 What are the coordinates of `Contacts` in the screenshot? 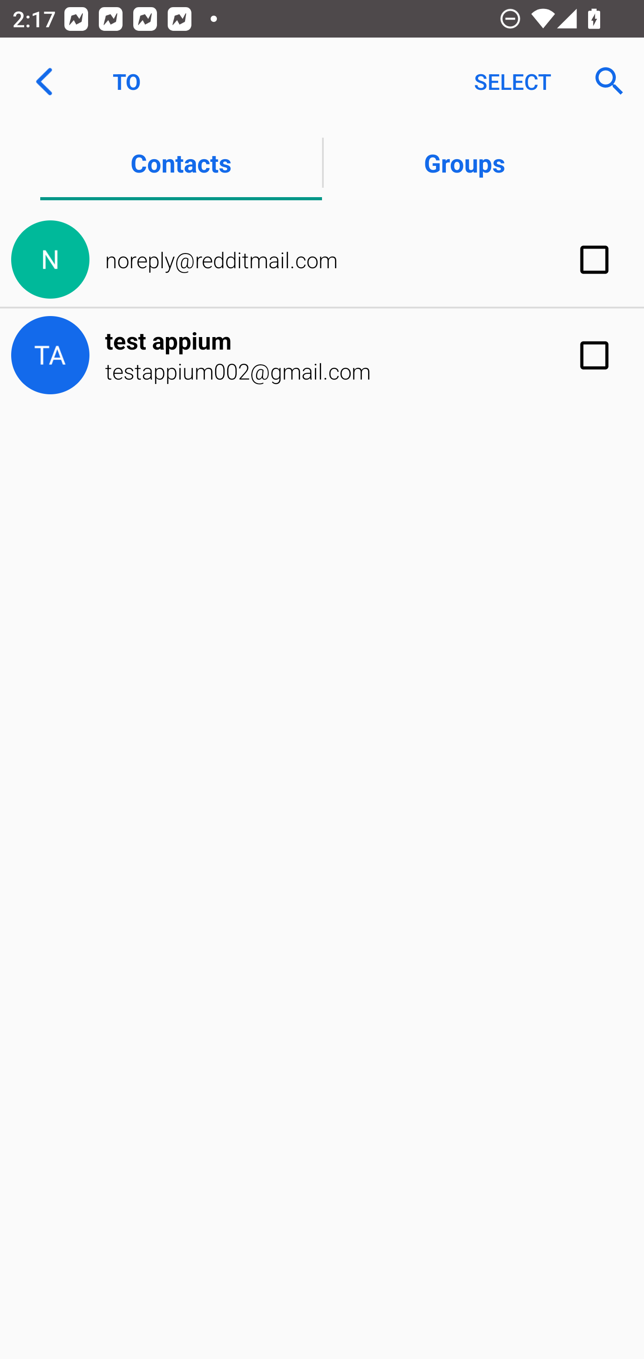 It's located at (181, 162).